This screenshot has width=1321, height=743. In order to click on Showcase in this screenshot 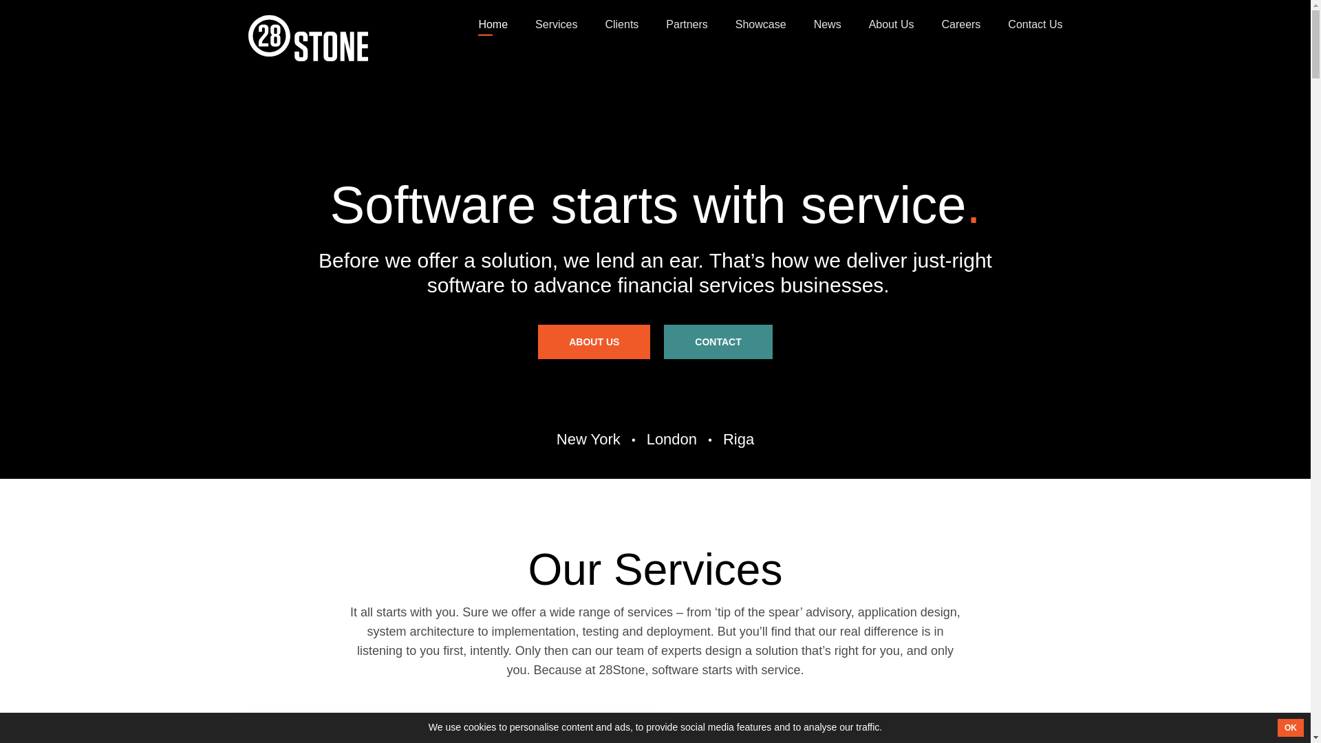, I will do `click(761, 24)`.